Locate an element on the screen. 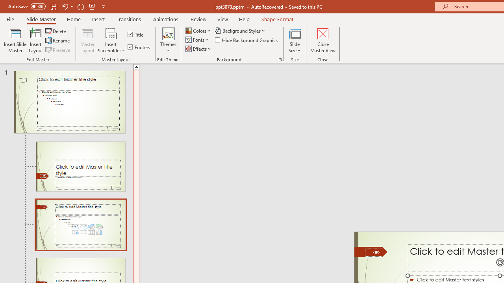 The image size is (504, 283). Close Master View is located at coordinates (323, 40).